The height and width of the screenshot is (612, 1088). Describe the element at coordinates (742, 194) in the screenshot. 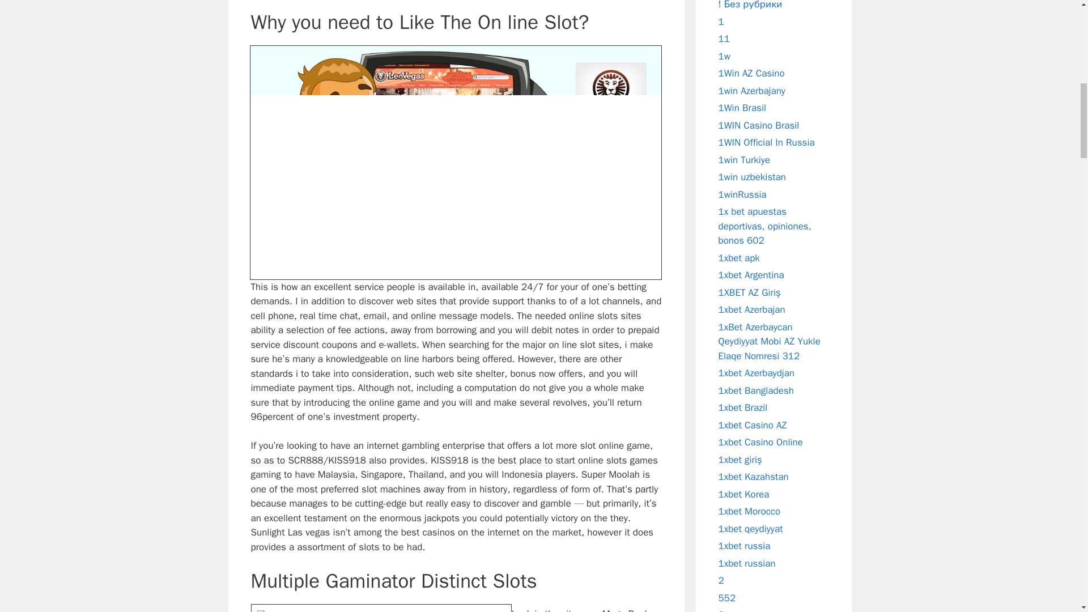

I see `1winRussia` at that location.